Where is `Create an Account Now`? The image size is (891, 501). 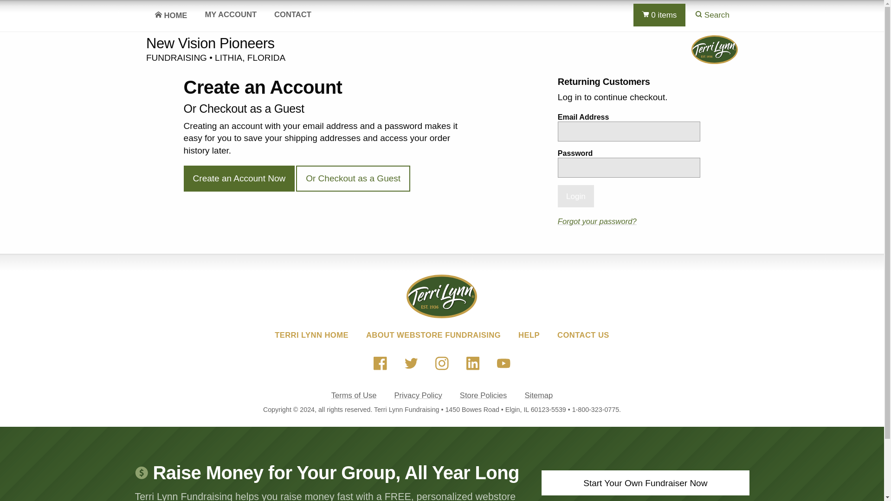 Create an Account Now is located at coordinates (239, 178).